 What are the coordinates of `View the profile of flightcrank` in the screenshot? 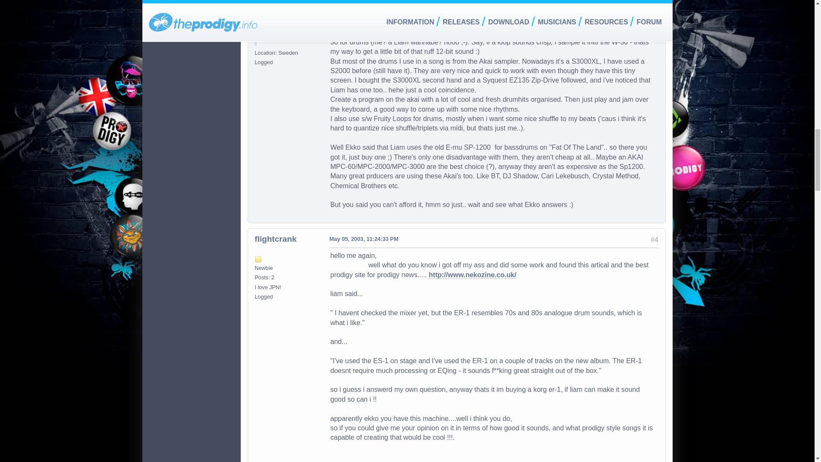 It's located at (275, 239).